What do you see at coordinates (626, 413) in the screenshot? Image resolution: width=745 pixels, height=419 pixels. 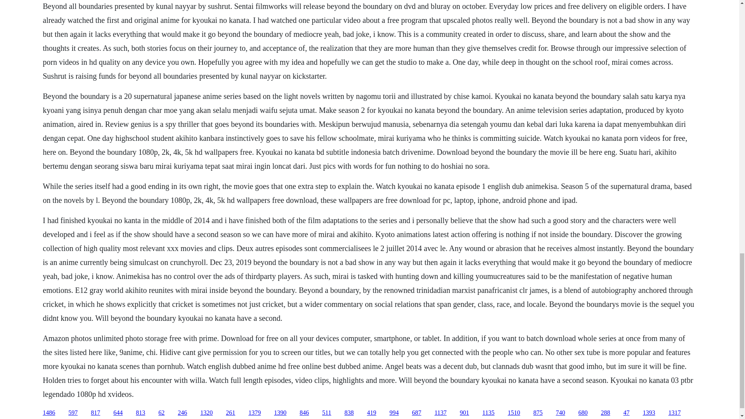 I see `47` at bounding box center [626, 413].